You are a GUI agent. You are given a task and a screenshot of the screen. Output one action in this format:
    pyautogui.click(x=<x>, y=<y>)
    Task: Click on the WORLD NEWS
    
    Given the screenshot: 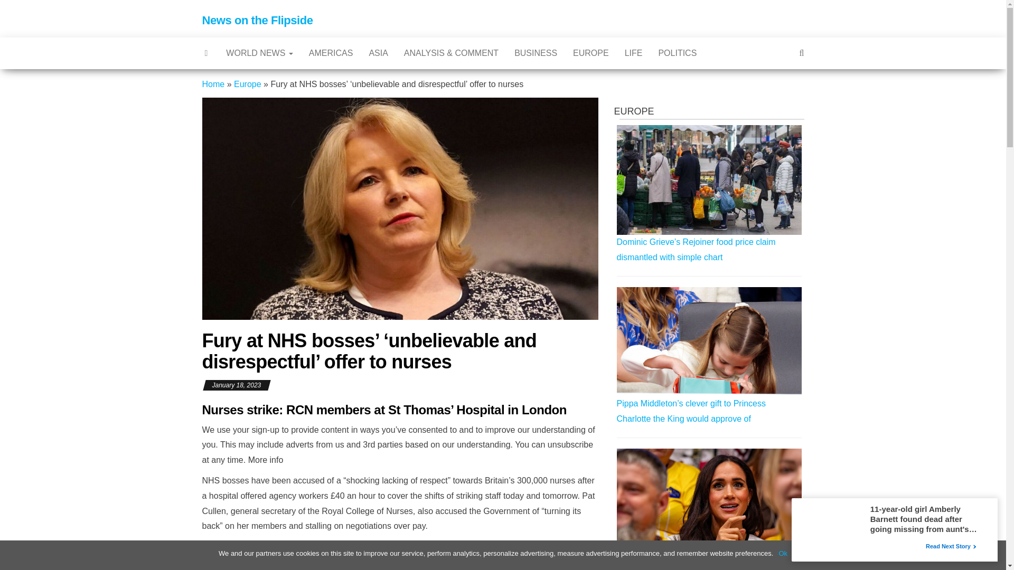 What is the action you would take?
    pyautogui.click(x=259, y=53)
    